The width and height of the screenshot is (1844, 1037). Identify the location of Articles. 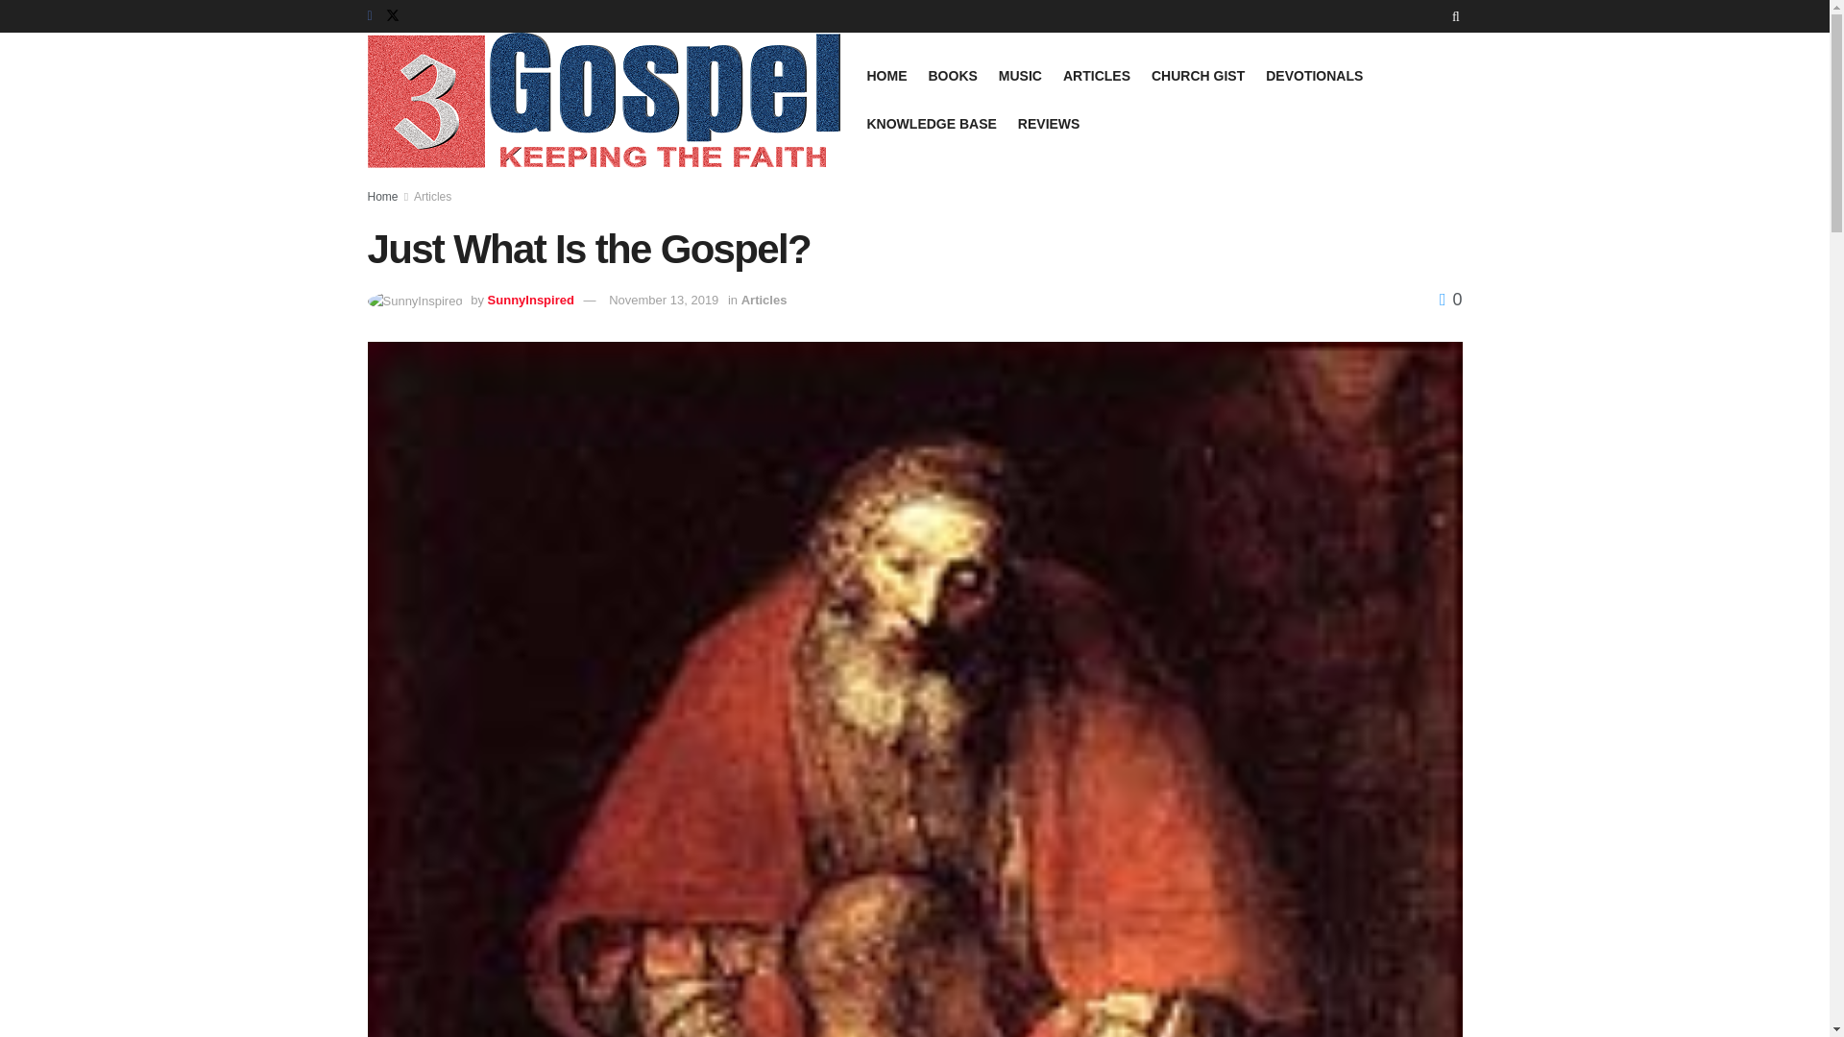
(764, 300).